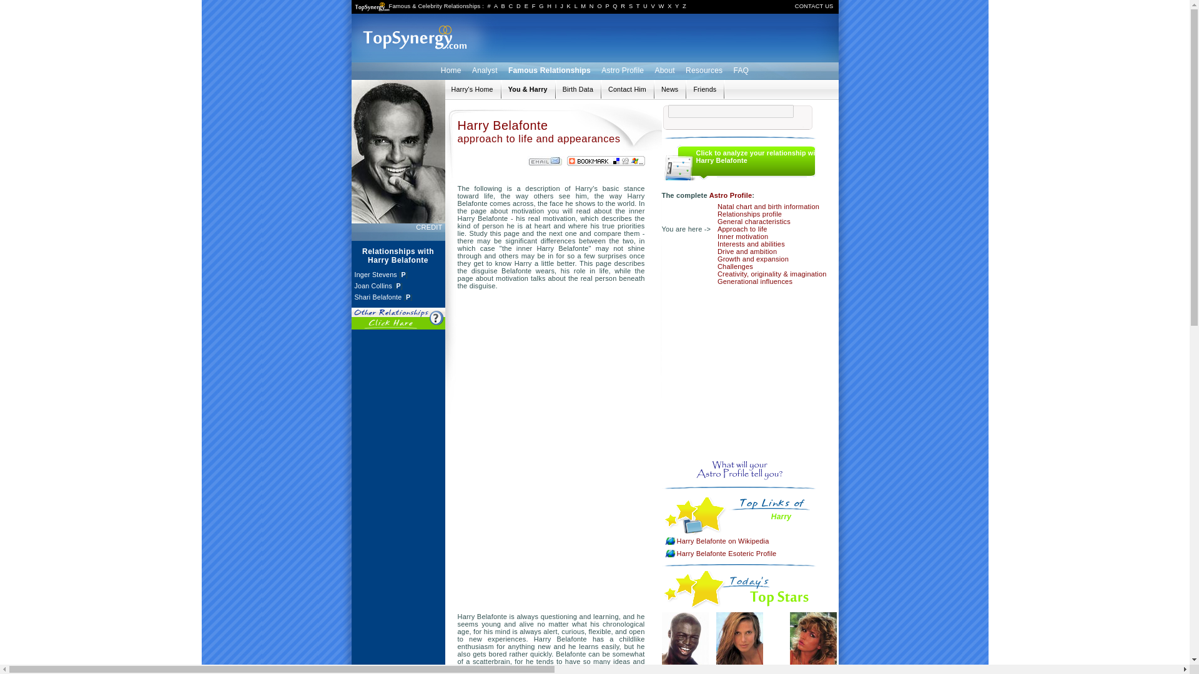 The image size is (1199, 674). What do you see at coordinates (471, 89) in the screenshot?
I see `Relationships with Harry Belafonte` at bounding box center [471, 89].